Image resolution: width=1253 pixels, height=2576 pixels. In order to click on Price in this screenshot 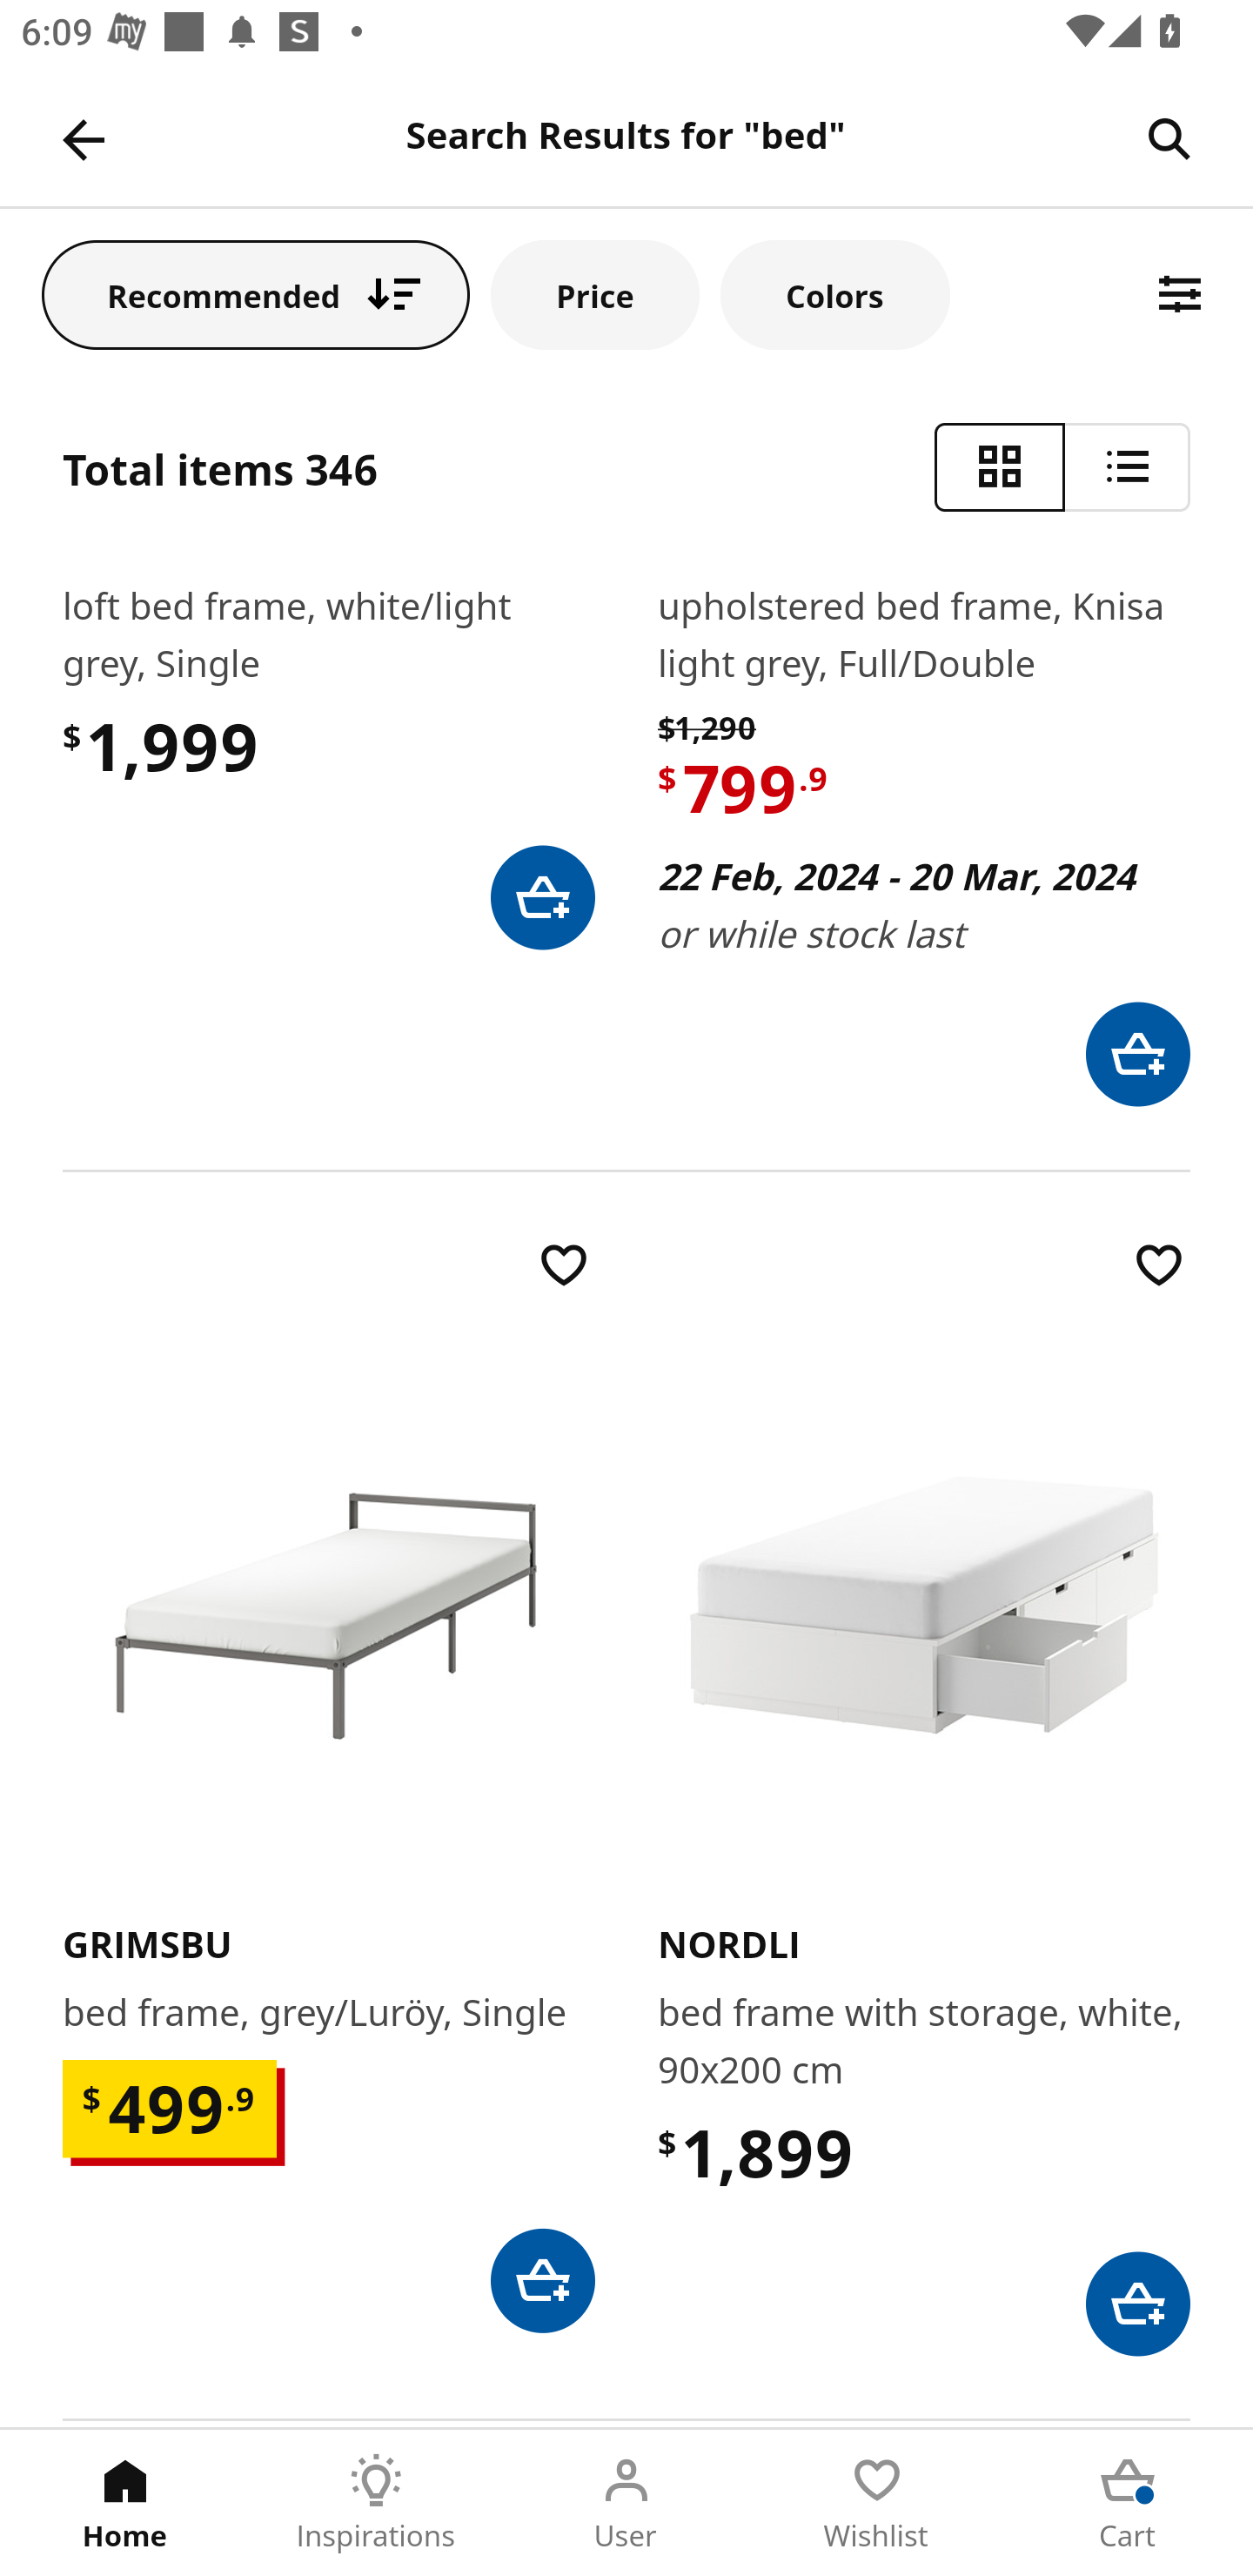, I will do `click(595, 294)`.